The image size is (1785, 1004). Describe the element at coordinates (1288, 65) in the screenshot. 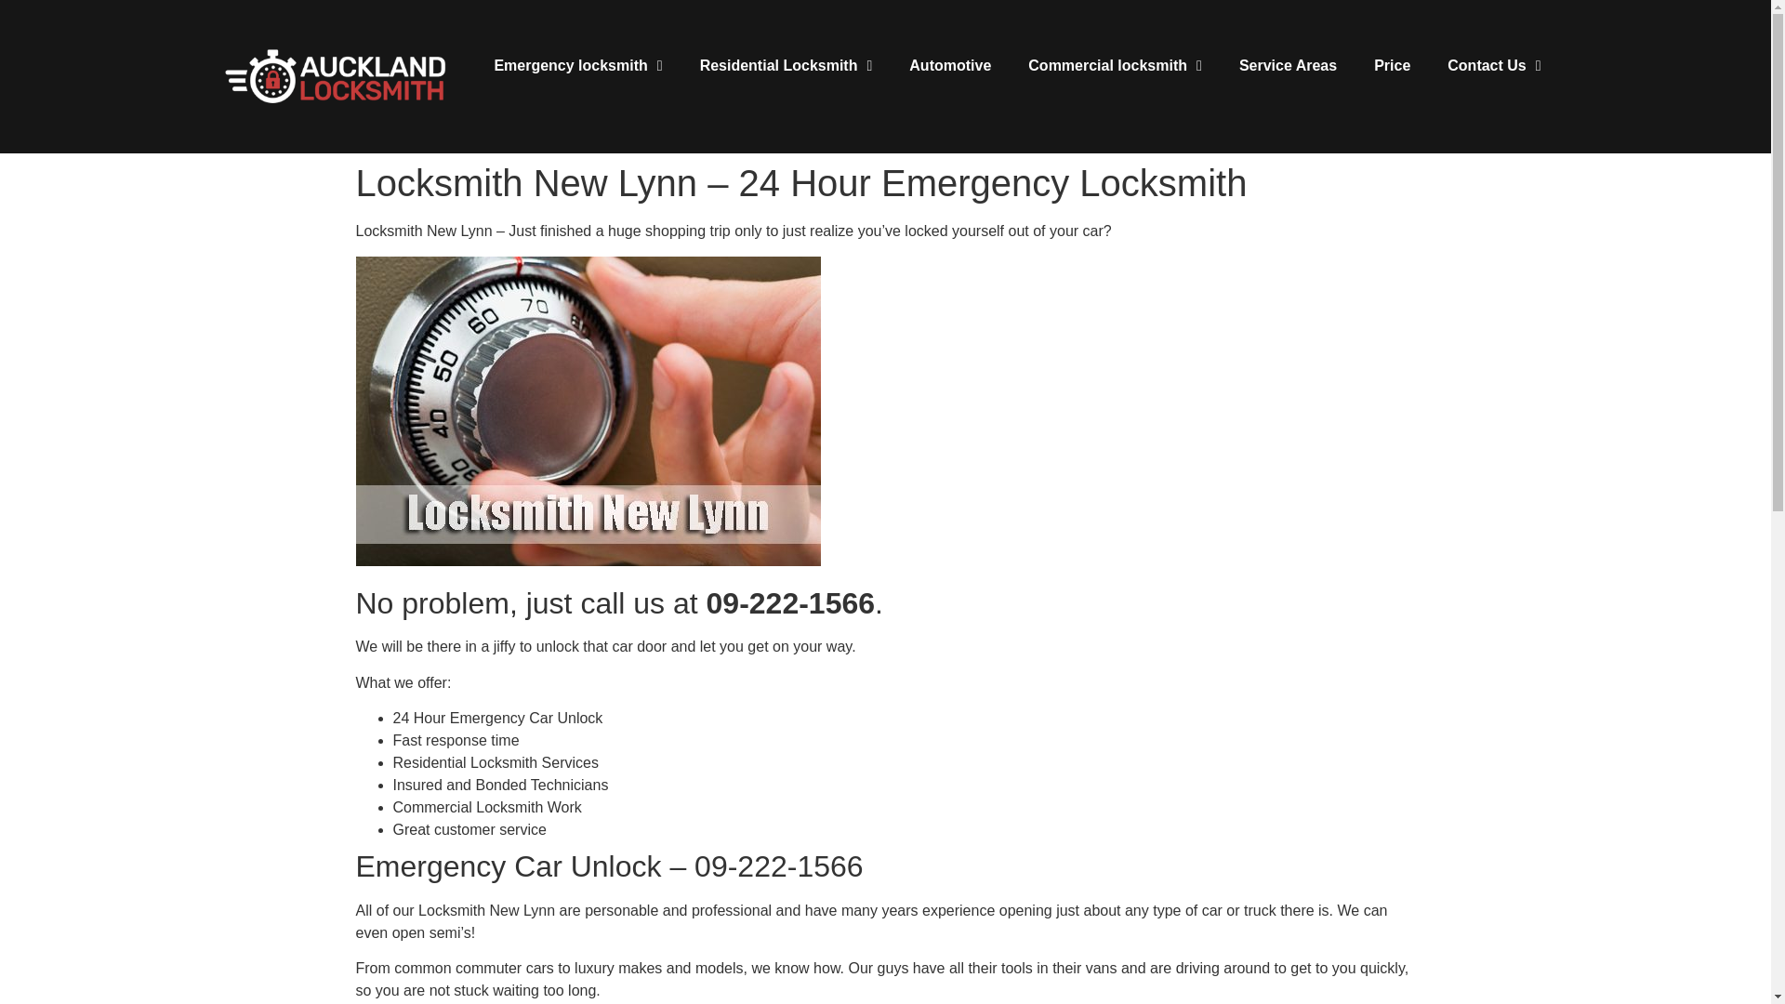

I see `Service Areas` at that location.